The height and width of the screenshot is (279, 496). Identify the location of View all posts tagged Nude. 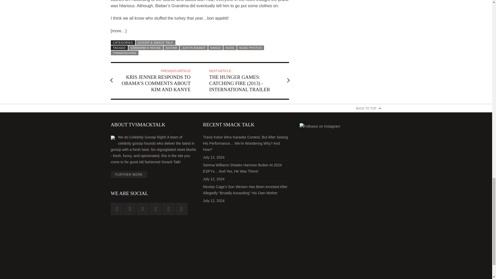
(230, 48).